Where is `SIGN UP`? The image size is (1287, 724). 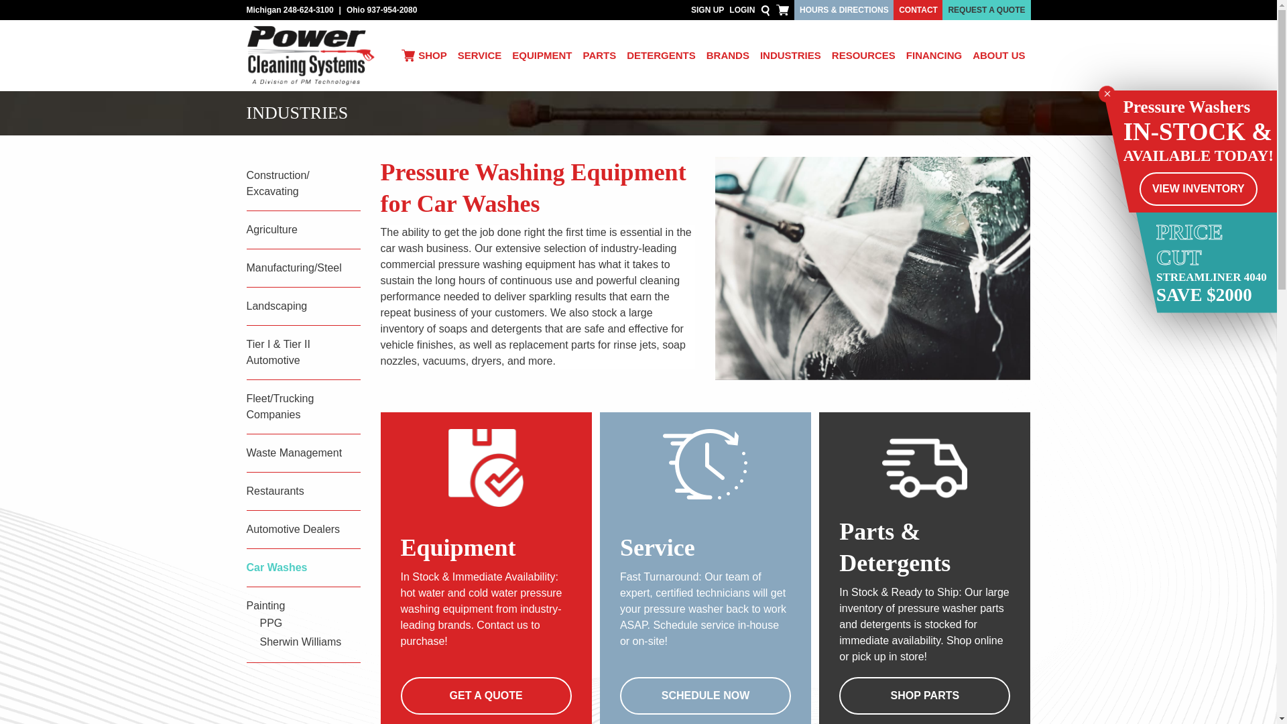
SIGN UP is located at coordinates (707, 10).